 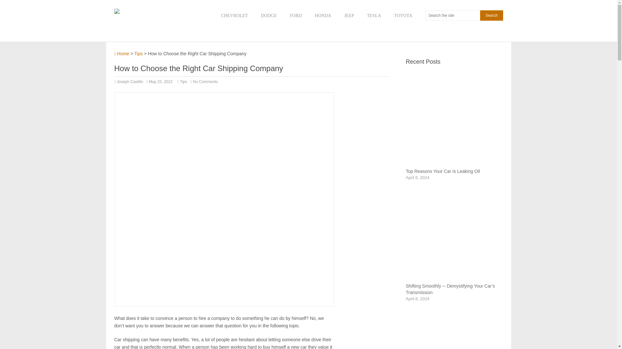 What do you see at coordinates (121, 53) in the screenshot?
I see ` Home` at bounding box center [121, 53].